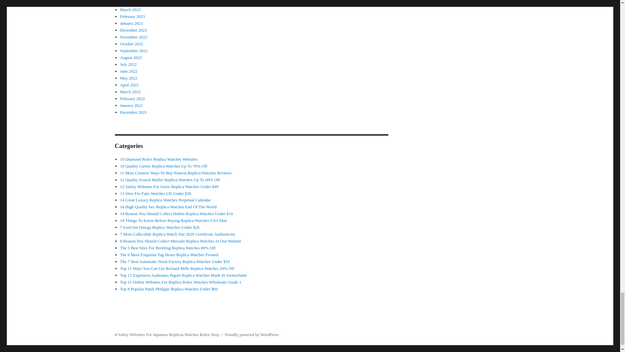 The image size is (625, 352). I want to click on December 2022, so click(133, 30).